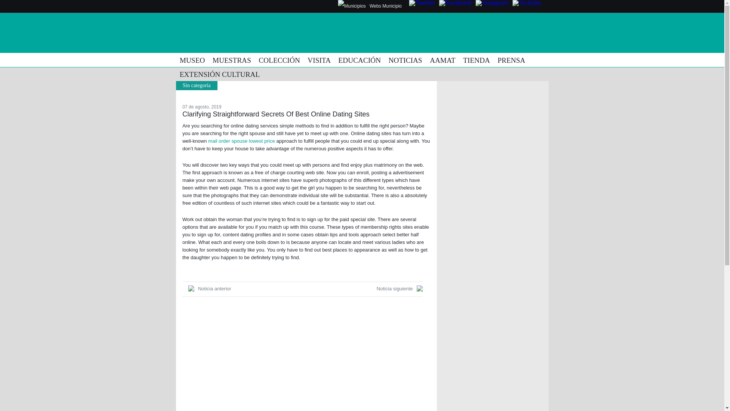 This screenshot has height=411, width=730. Describe the element at coordinates (476, 60) in the screenshot. I see `TIENDA` at that location.